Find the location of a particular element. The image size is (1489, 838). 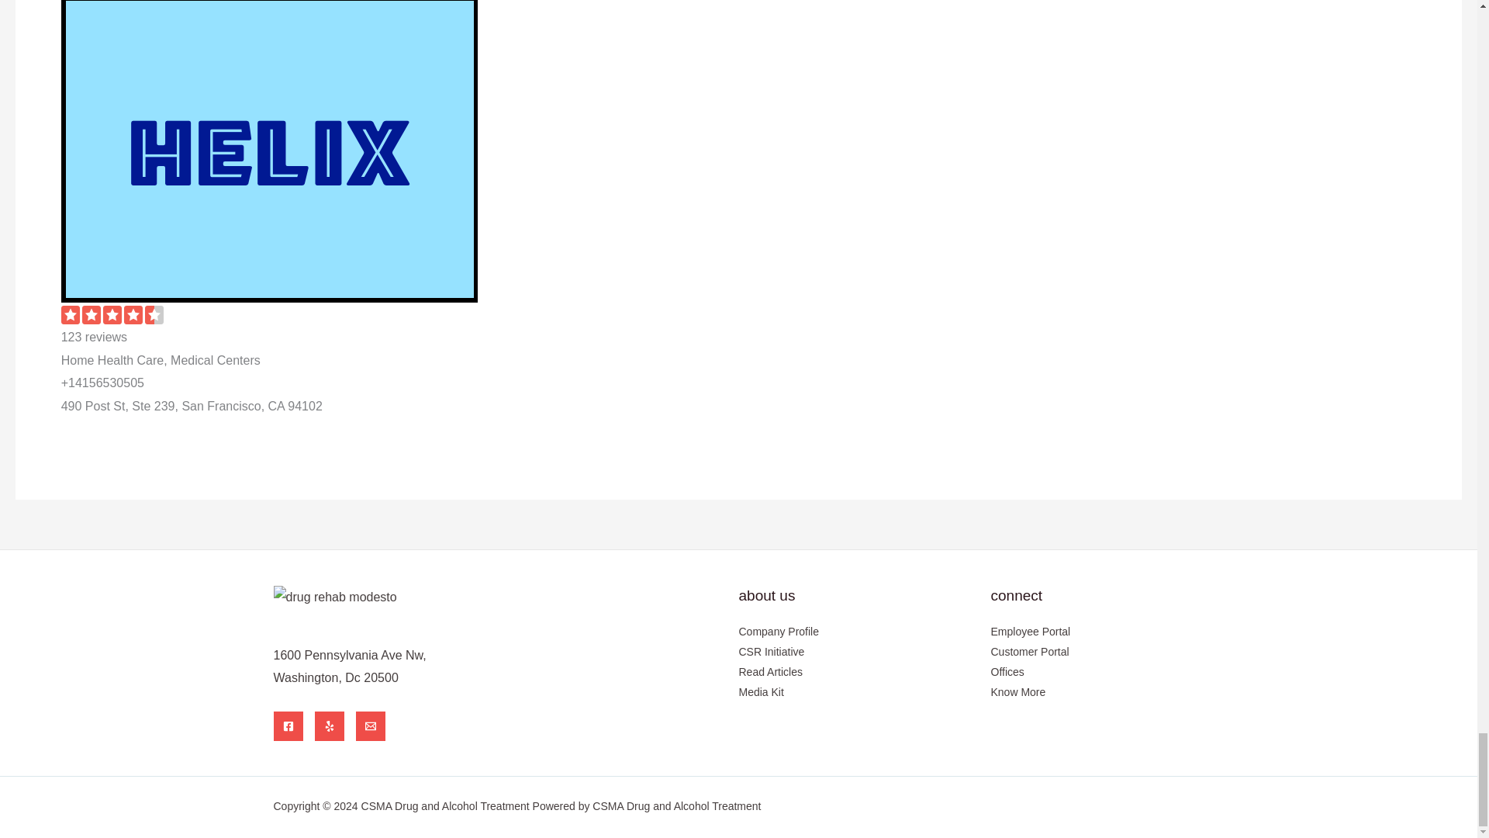

Company Profile is located at coordinates (779, 631).